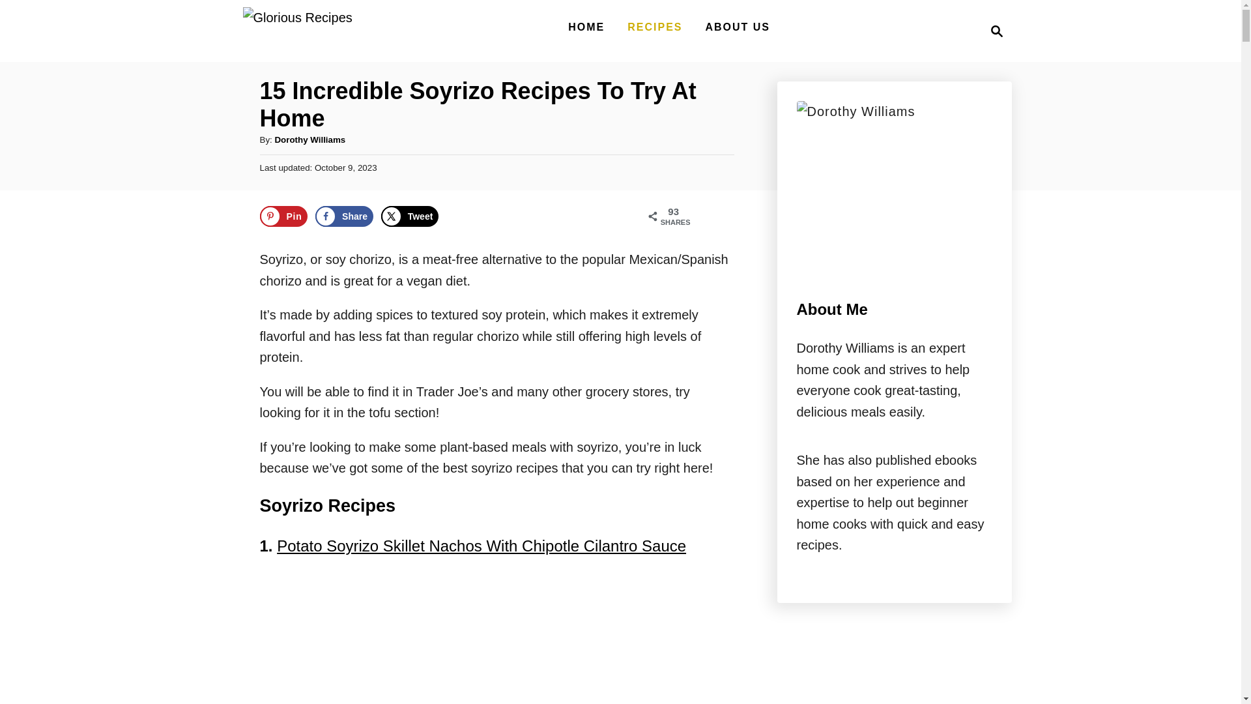 The width and height of the screenshot is (1251, 704). I want to click on Magnifying Glass, so click(997, 31).